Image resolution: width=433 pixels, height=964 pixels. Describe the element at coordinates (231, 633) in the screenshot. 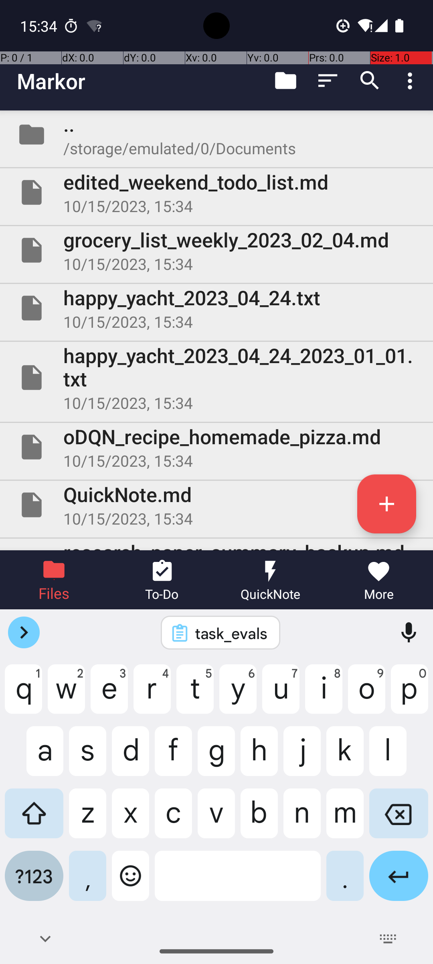

I see `task_evals` at that location.